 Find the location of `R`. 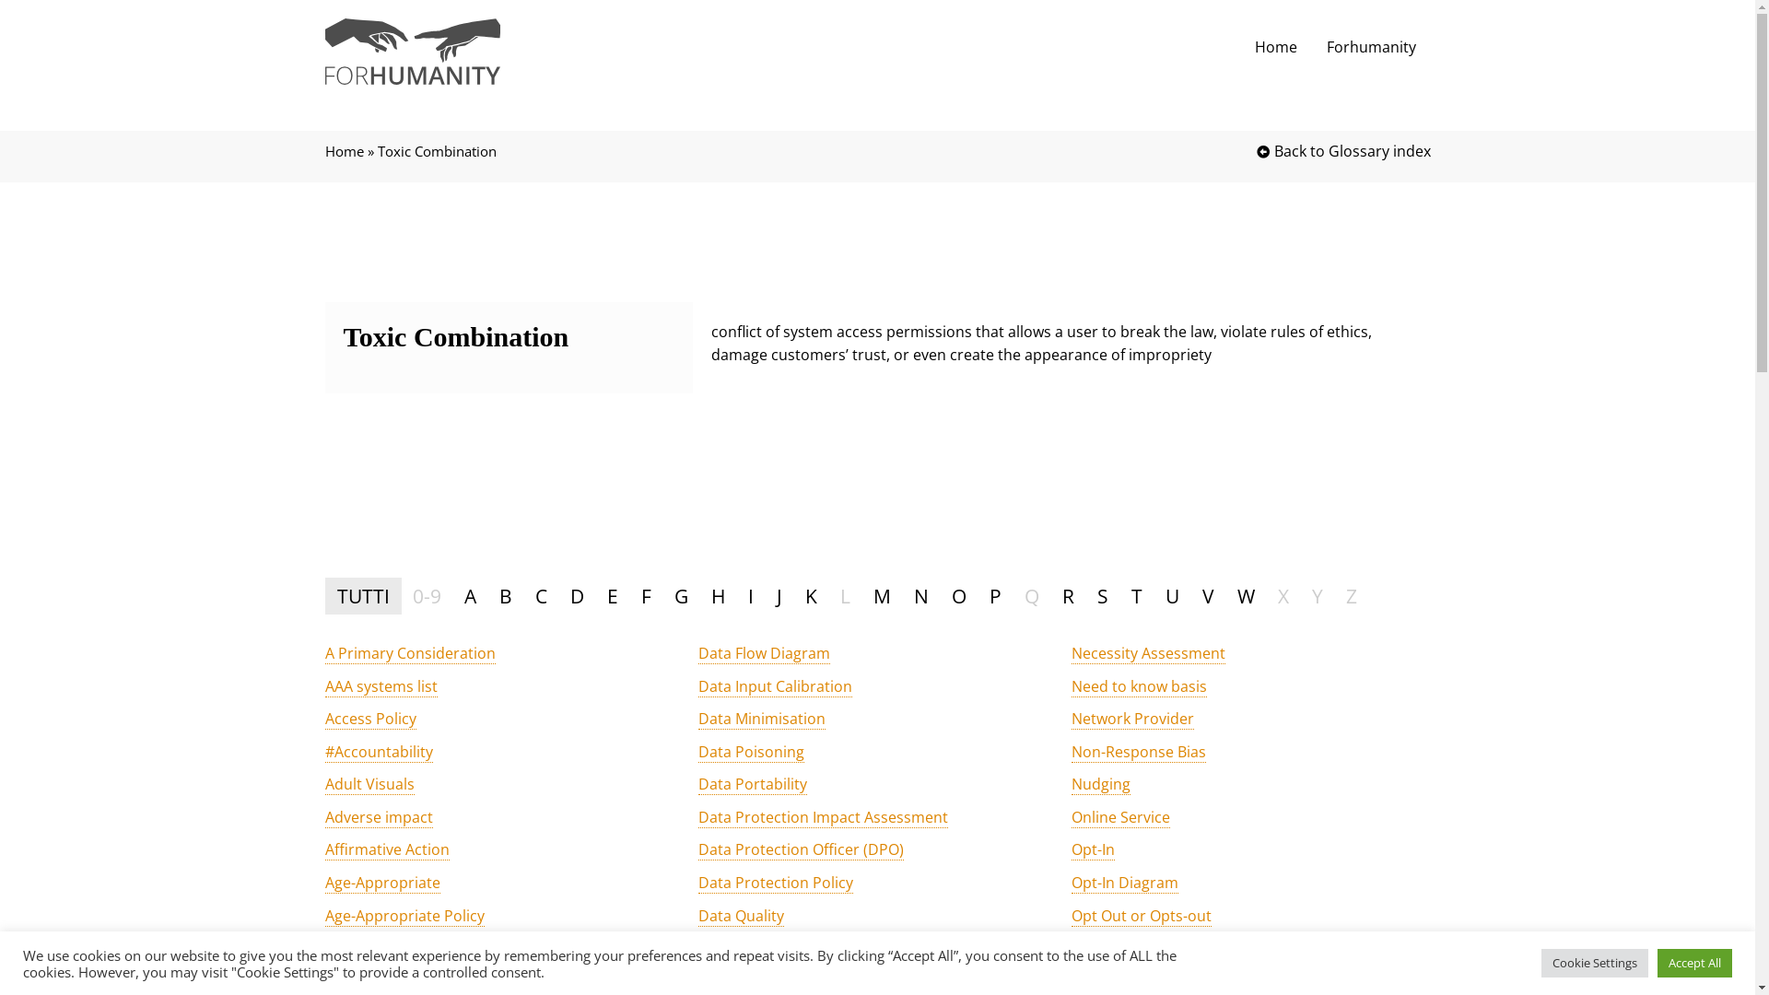

R is located at coordinates (1069, 596).